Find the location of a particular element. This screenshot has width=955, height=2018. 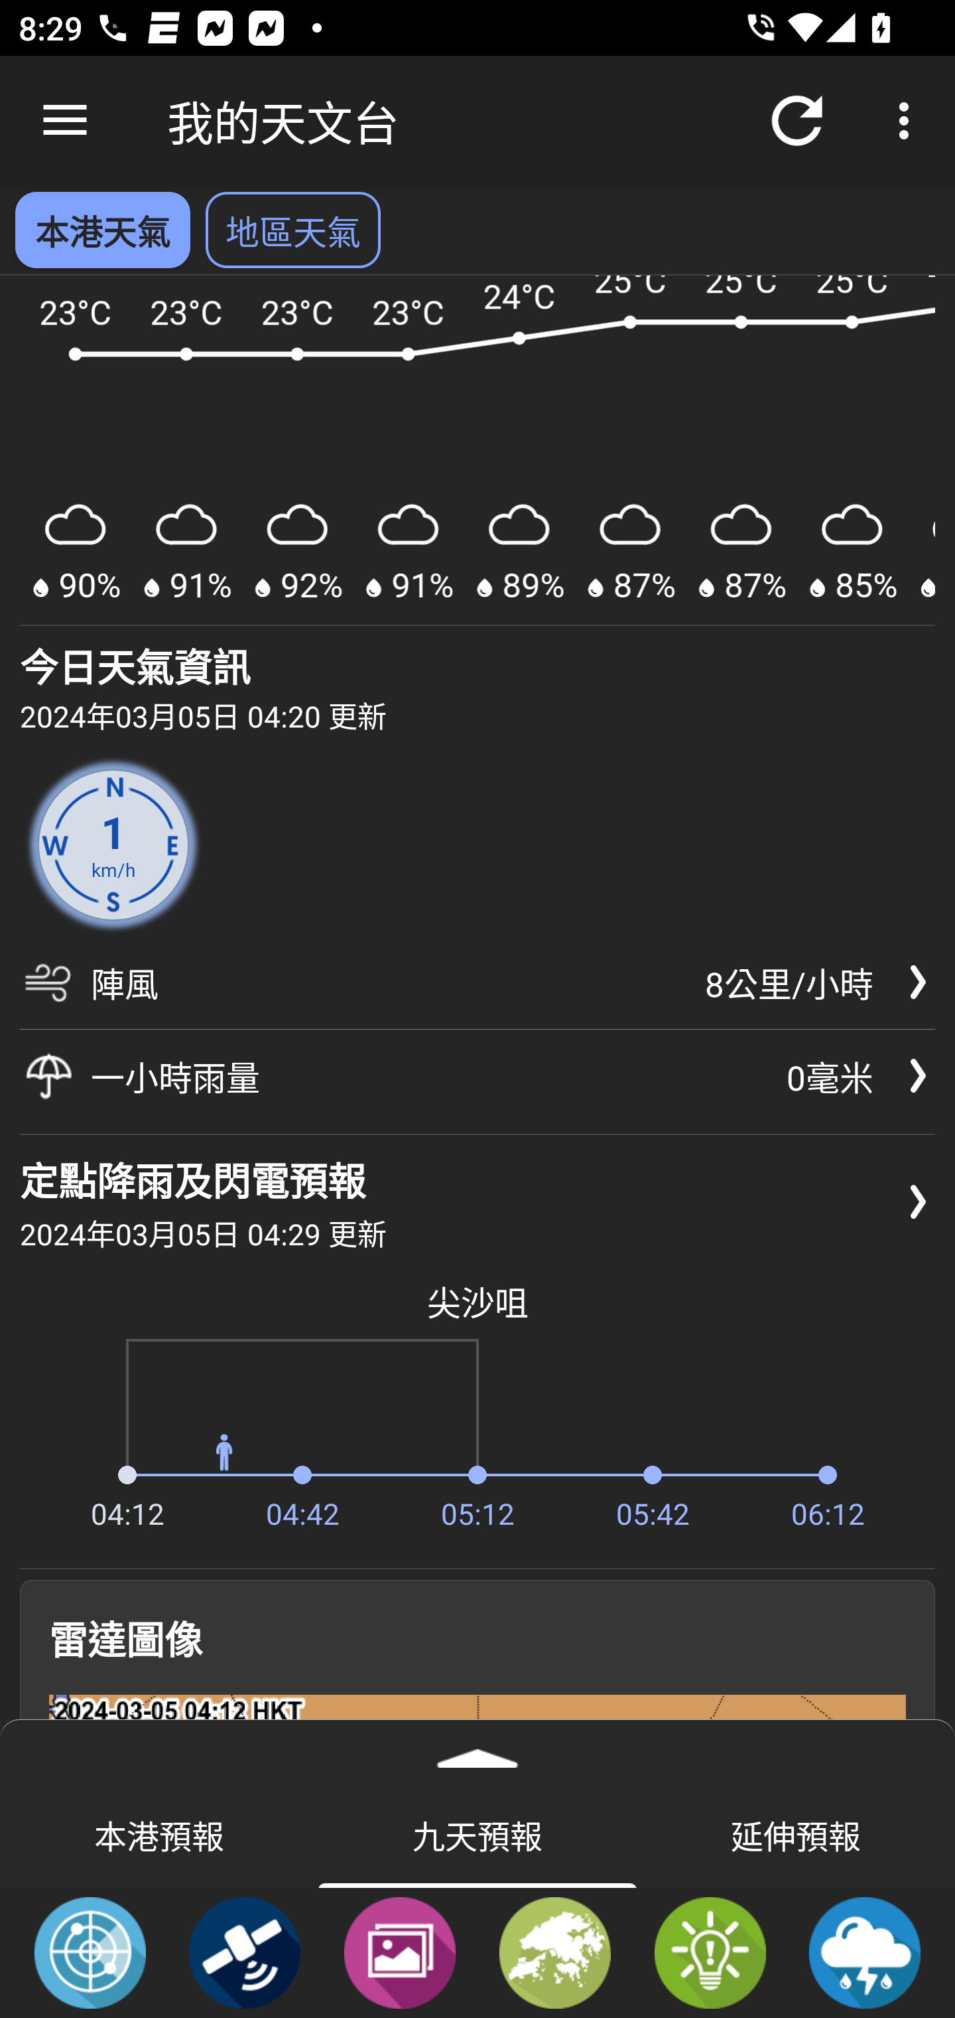

地區天氣 選擇 地區天氣 is located at coordinates (293, 230).